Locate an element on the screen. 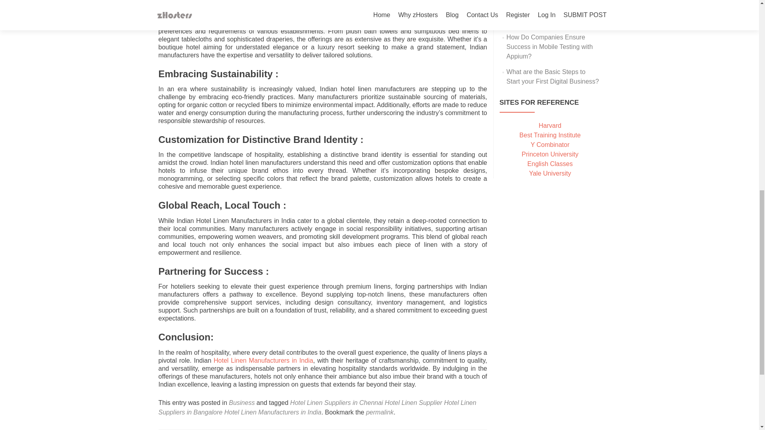  English Classes is located at coordinates (550, 164).